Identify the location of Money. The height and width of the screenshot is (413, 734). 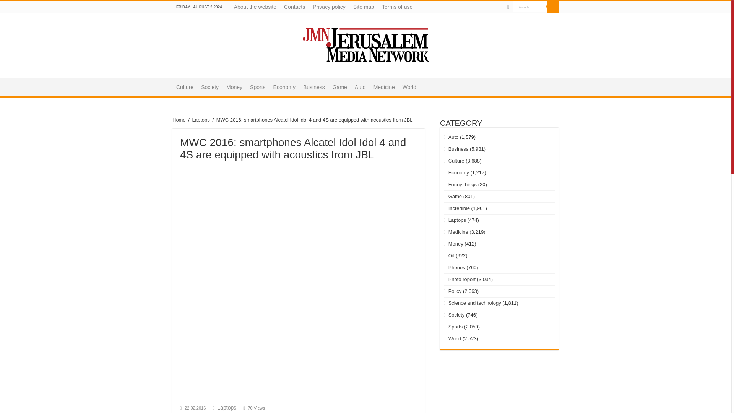
(234, 86).